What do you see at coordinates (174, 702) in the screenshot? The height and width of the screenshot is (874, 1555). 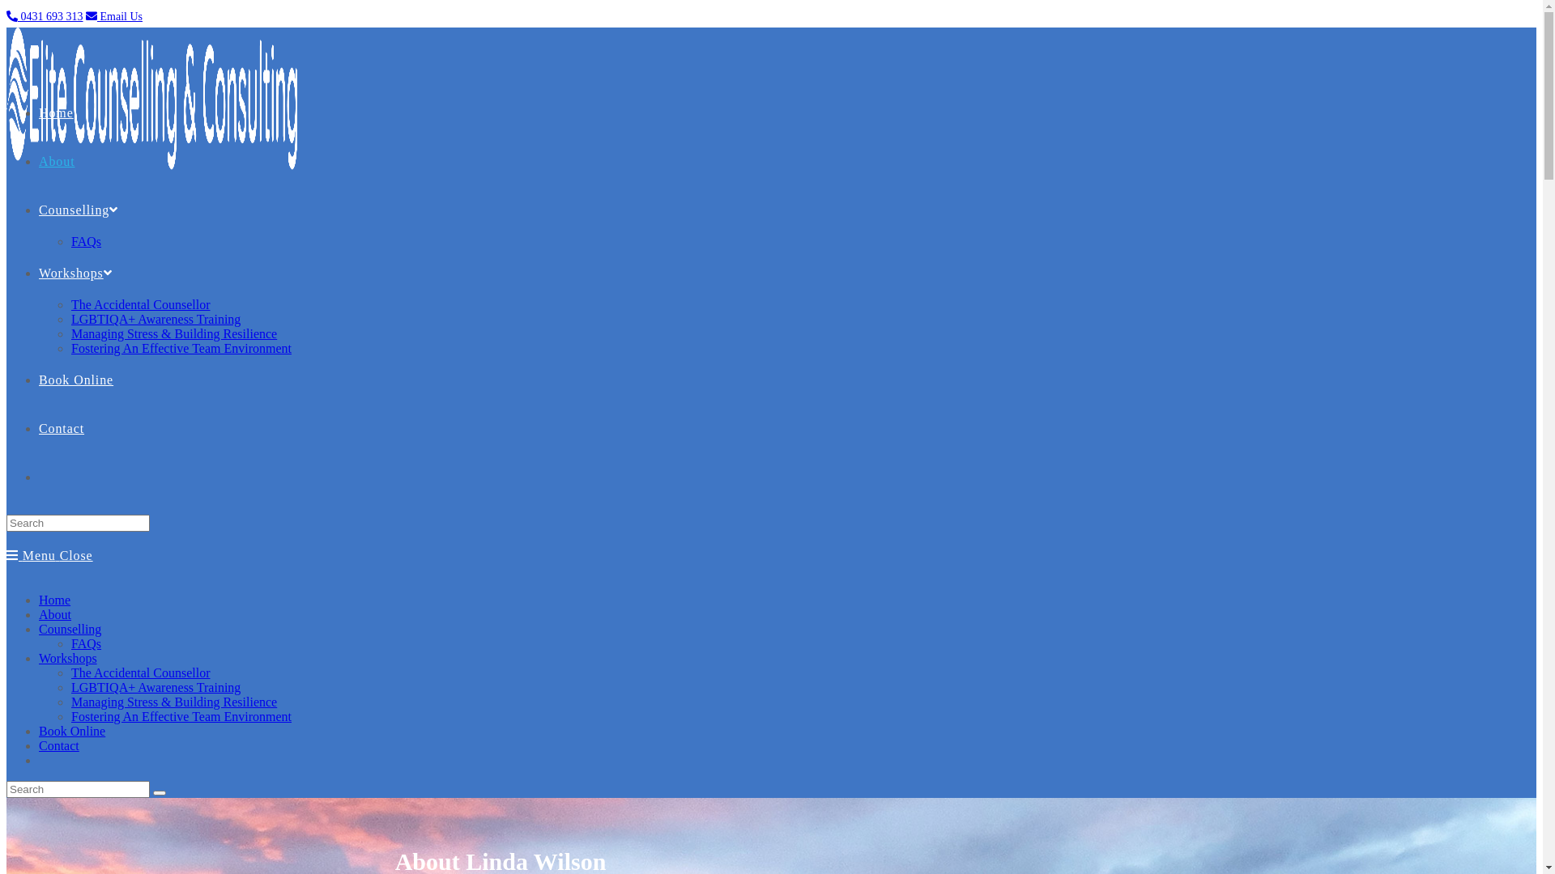 I see `Managing Stress & Building Resilience` at bounding box center [174, 702].